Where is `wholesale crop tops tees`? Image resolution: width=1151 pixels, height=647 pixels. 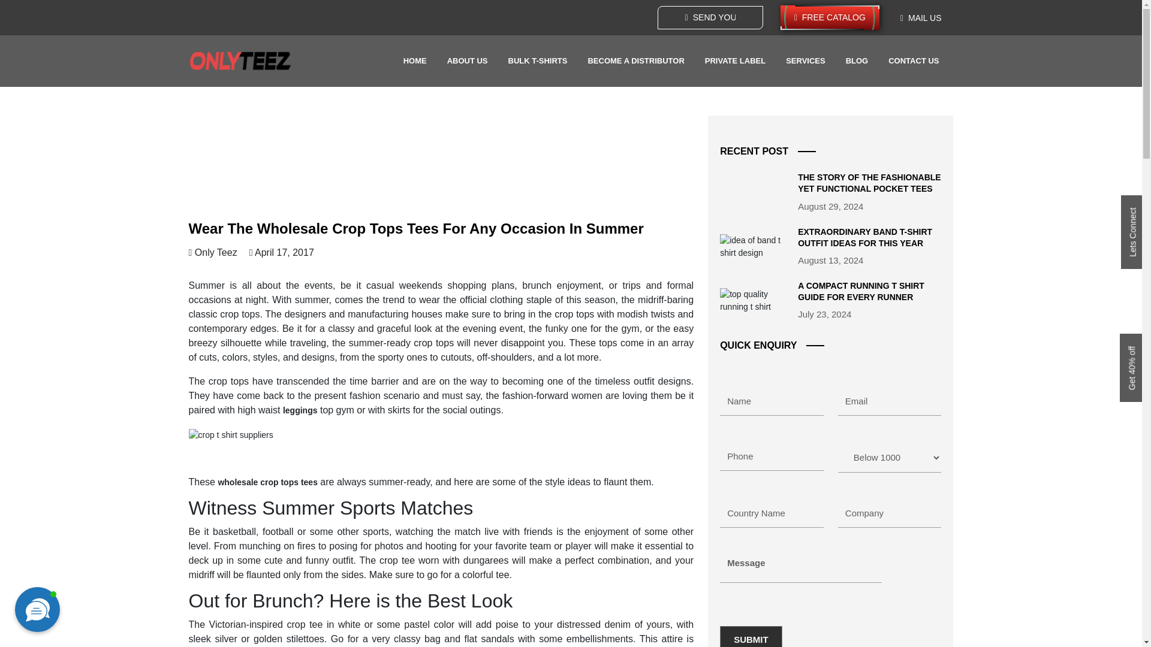
wholesale crop tops tees is located at coordinates (267, 482).